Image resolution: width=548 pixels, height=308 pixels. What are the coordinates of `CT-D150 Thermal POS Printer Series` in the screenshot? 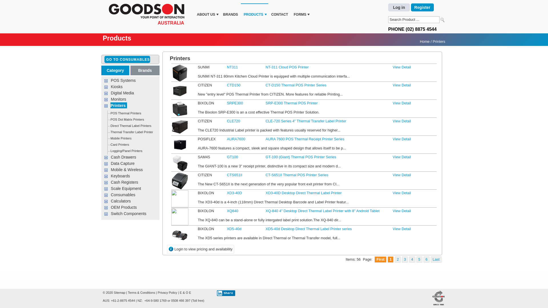 It's located at (180, 81).